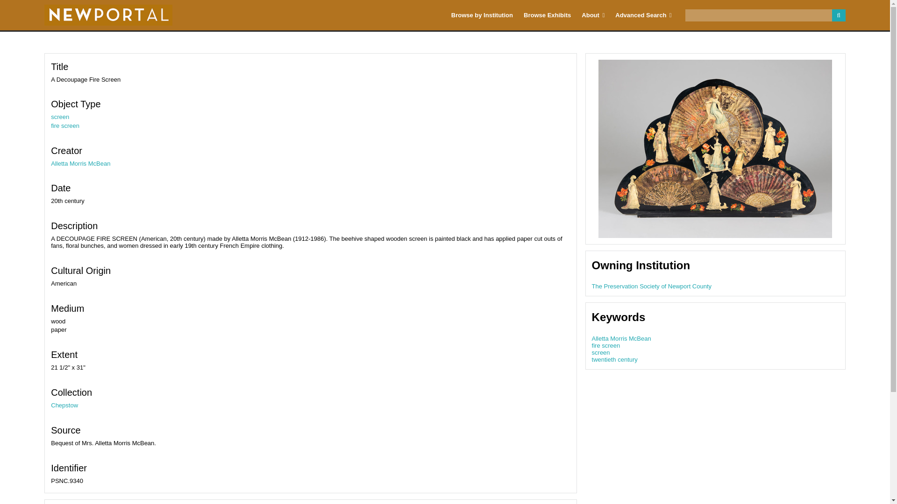  Describe the element at coordinates (65, 126) in the screenshot. I see `fire screen` at that location.